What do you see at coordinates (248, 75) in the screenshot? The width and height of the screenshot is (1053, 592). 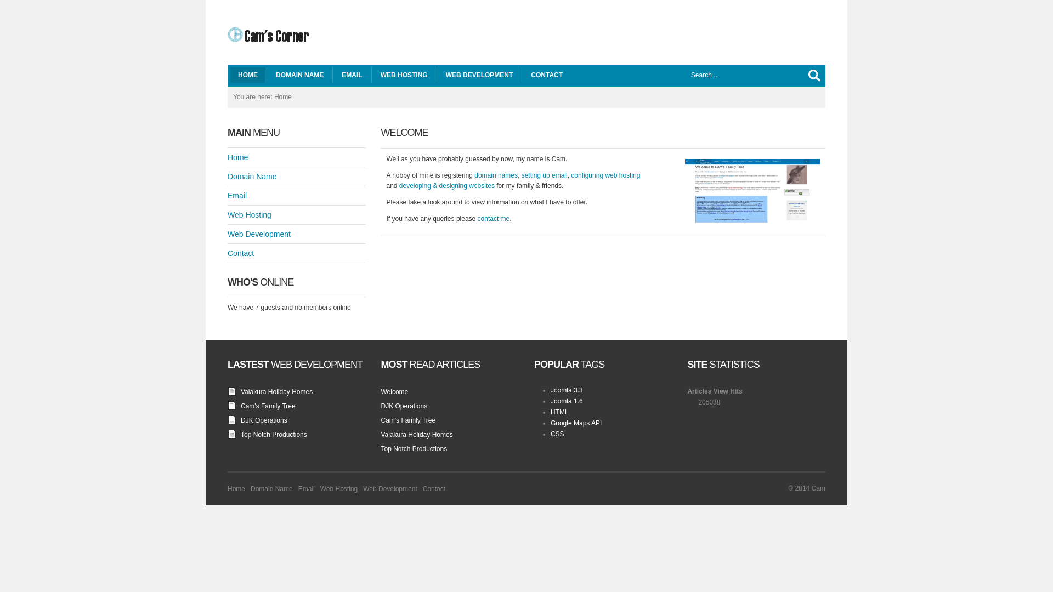 I see `HOME` at bounding box center [248, 75].